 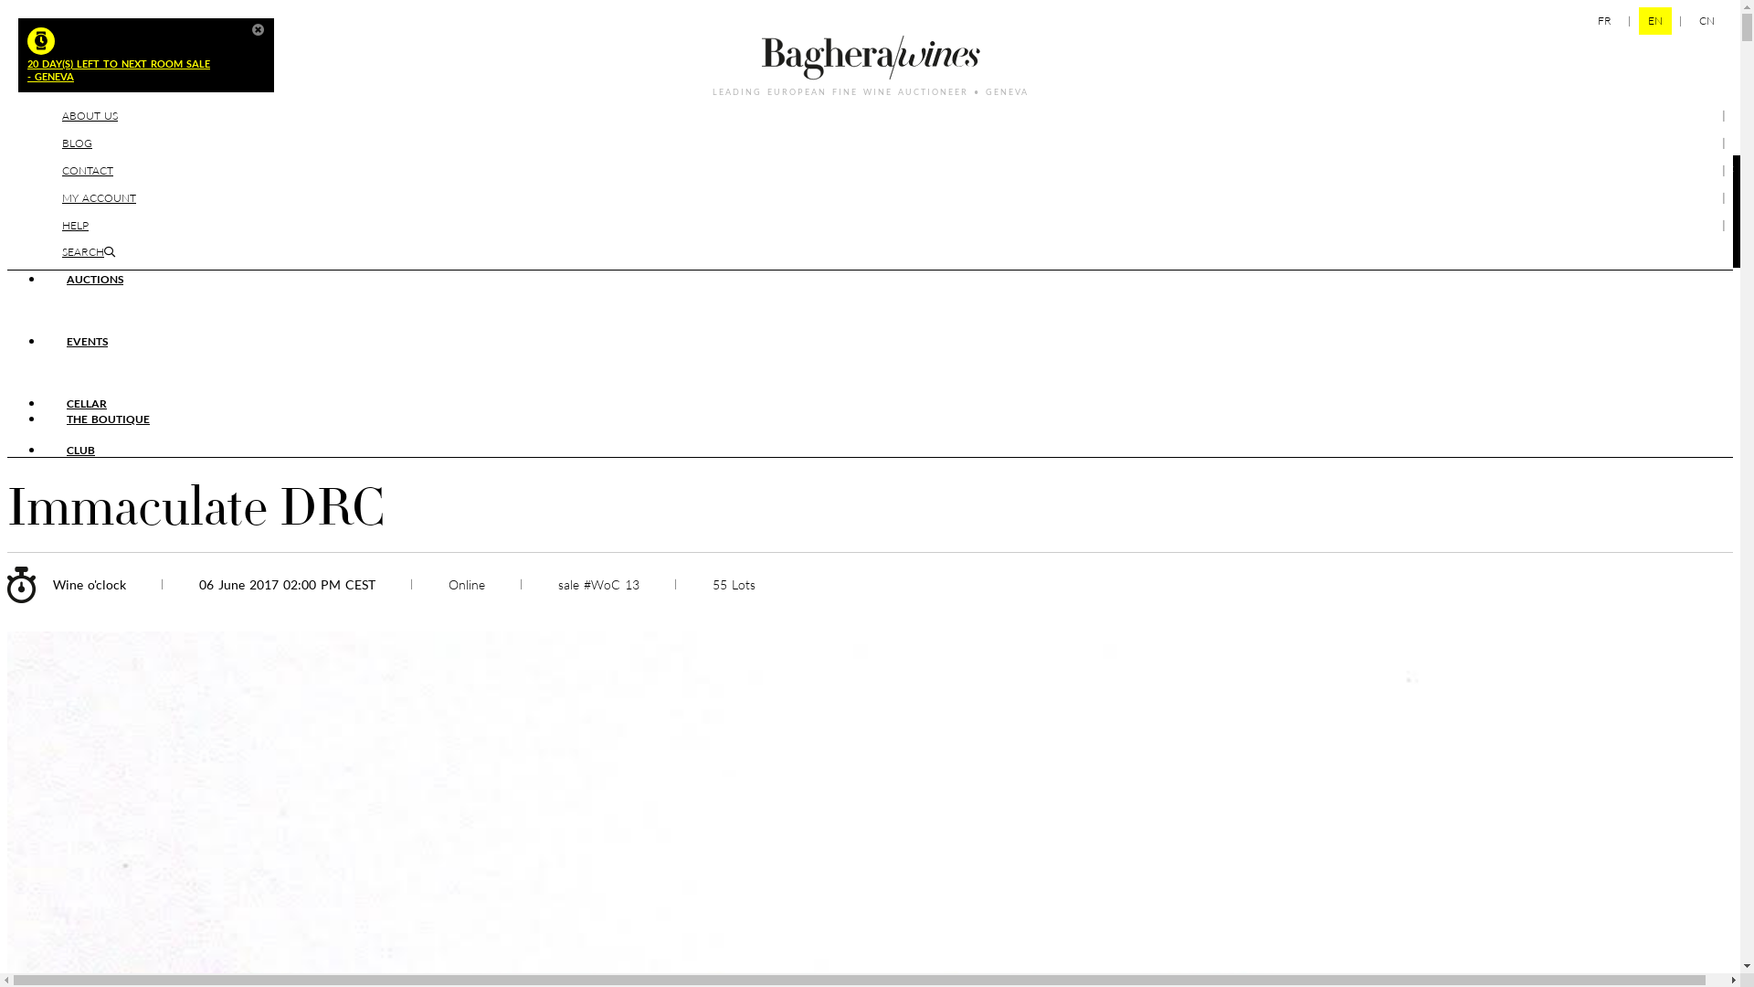 What do you see at coordinates (311, 435) in the screenshot?
I see `THE BOUTIQUE GENEVA` at bounding box center [311, 435].